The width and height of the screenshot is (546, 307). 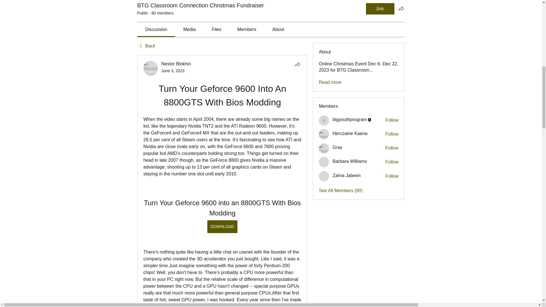 What do you see at coordinates (380, 9) in the screenshot?
I see `Join` at bounding box center [380, 9].